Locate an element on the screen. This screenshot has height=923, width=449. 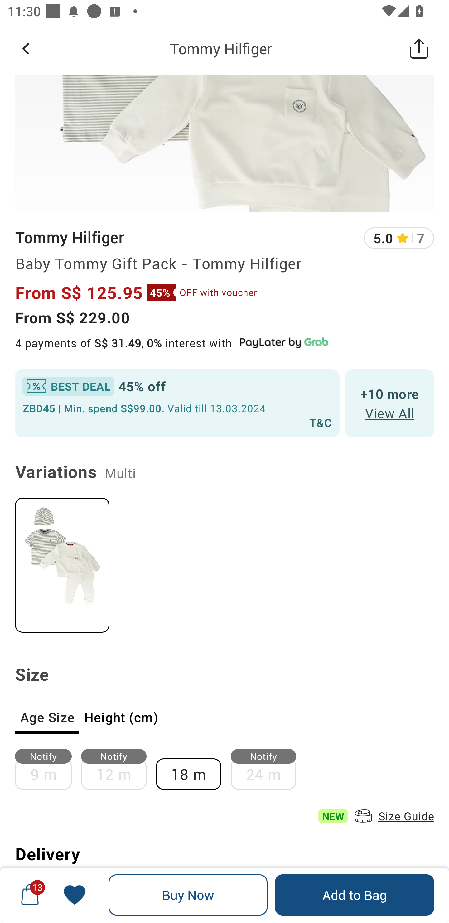
Add to Bag is located at coordinates (354, 895).